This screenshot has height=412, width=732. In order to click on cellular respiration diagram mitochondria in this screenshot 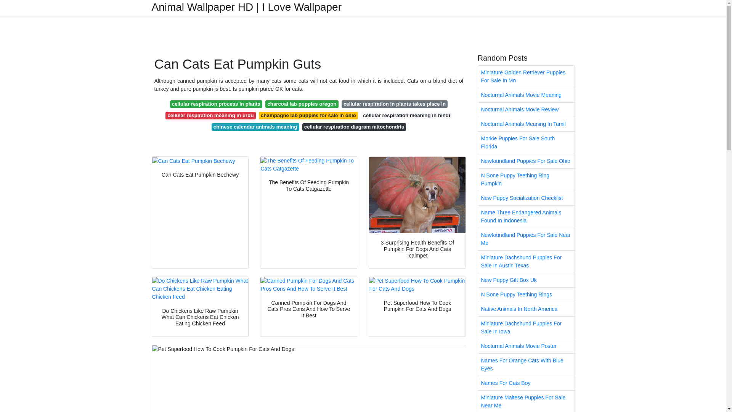, I will do `click(354, 127)`.